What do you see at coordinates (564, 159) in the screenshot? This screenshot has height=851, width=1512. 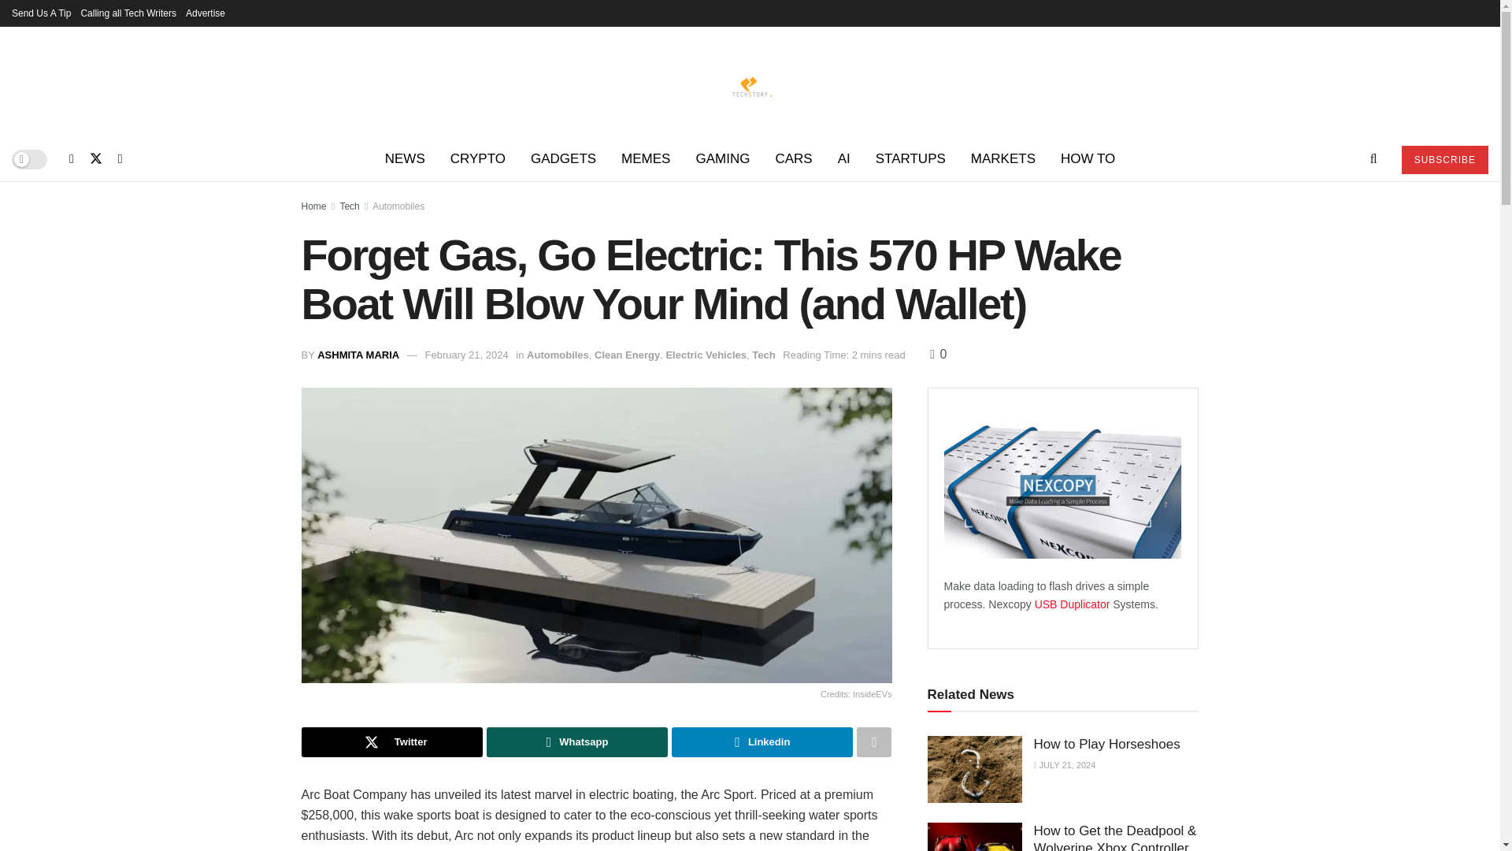 I see `GADGETS` at bounding box center [564, 159].